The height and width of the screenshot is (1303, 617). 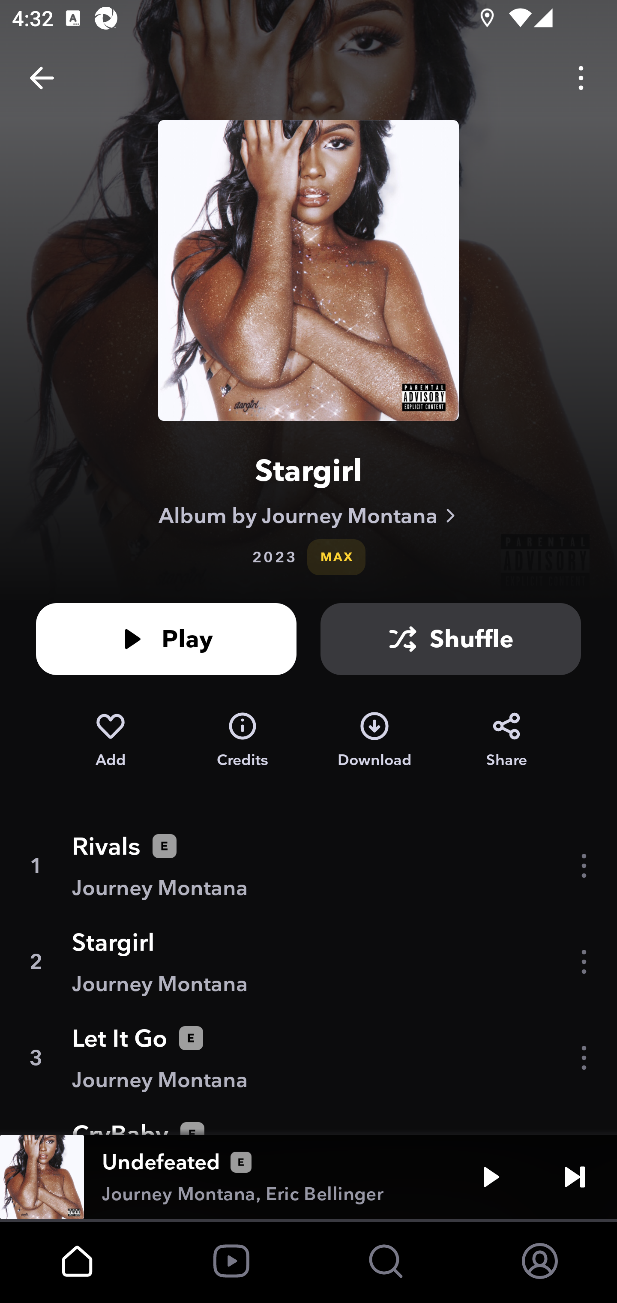 What do you see at coordinates (308, 1058) in the screenshot?
I see `3 Let It Go Journey Montana` at bounding box center [308, 1058].